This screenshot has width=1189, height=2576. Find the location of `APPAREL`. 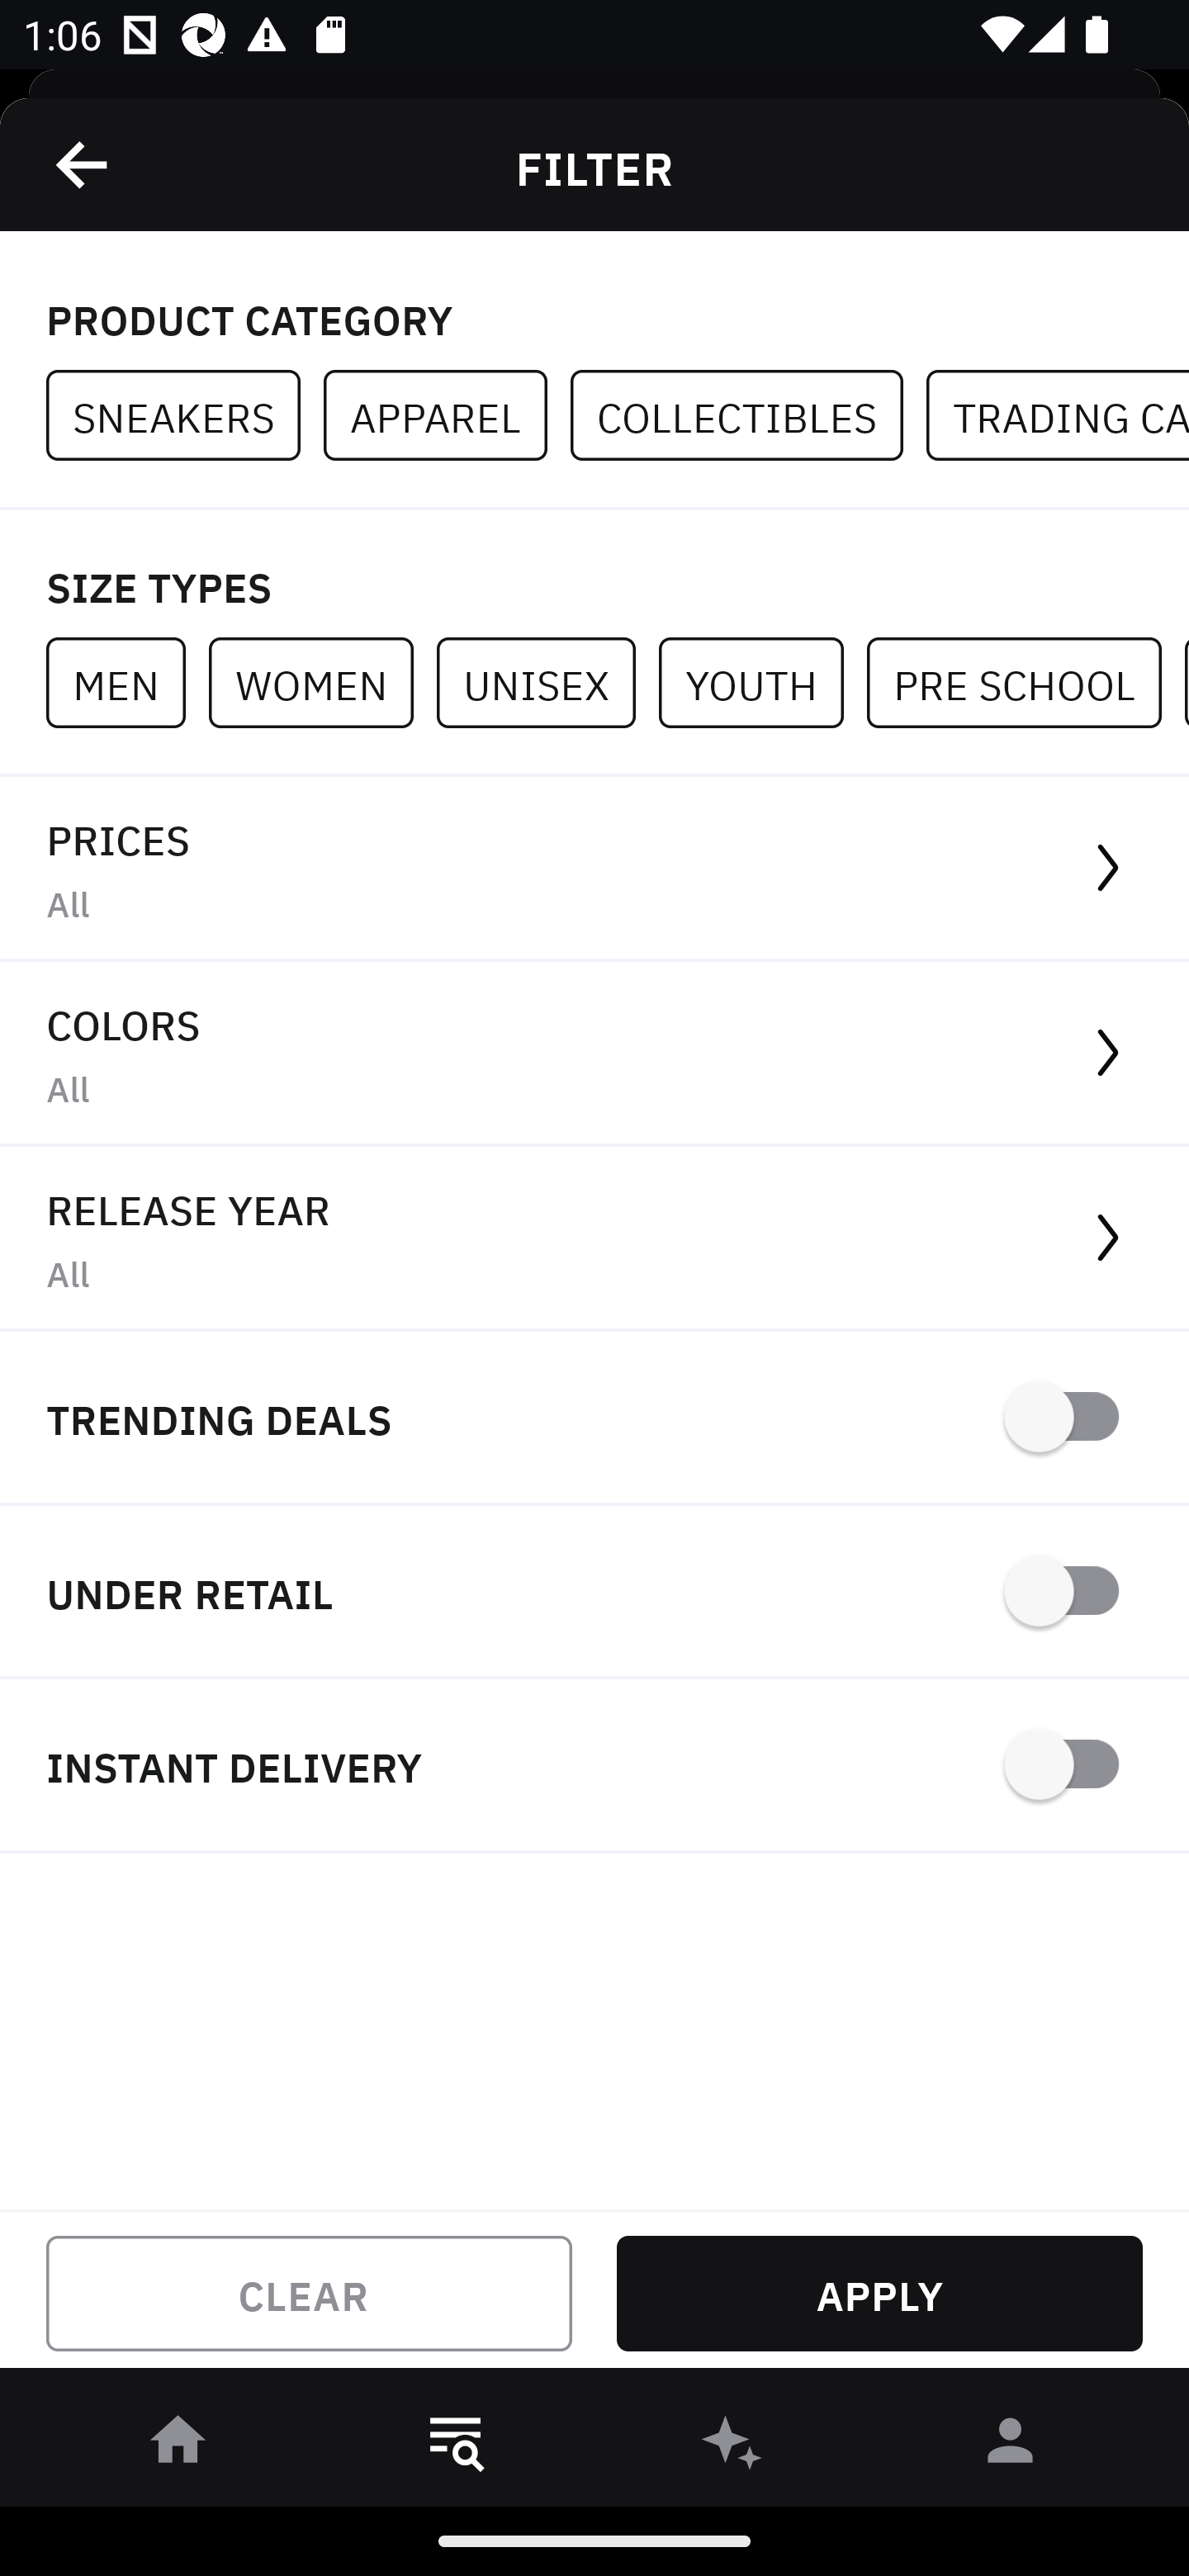

APPAREL is located at coordinates (447, 416).